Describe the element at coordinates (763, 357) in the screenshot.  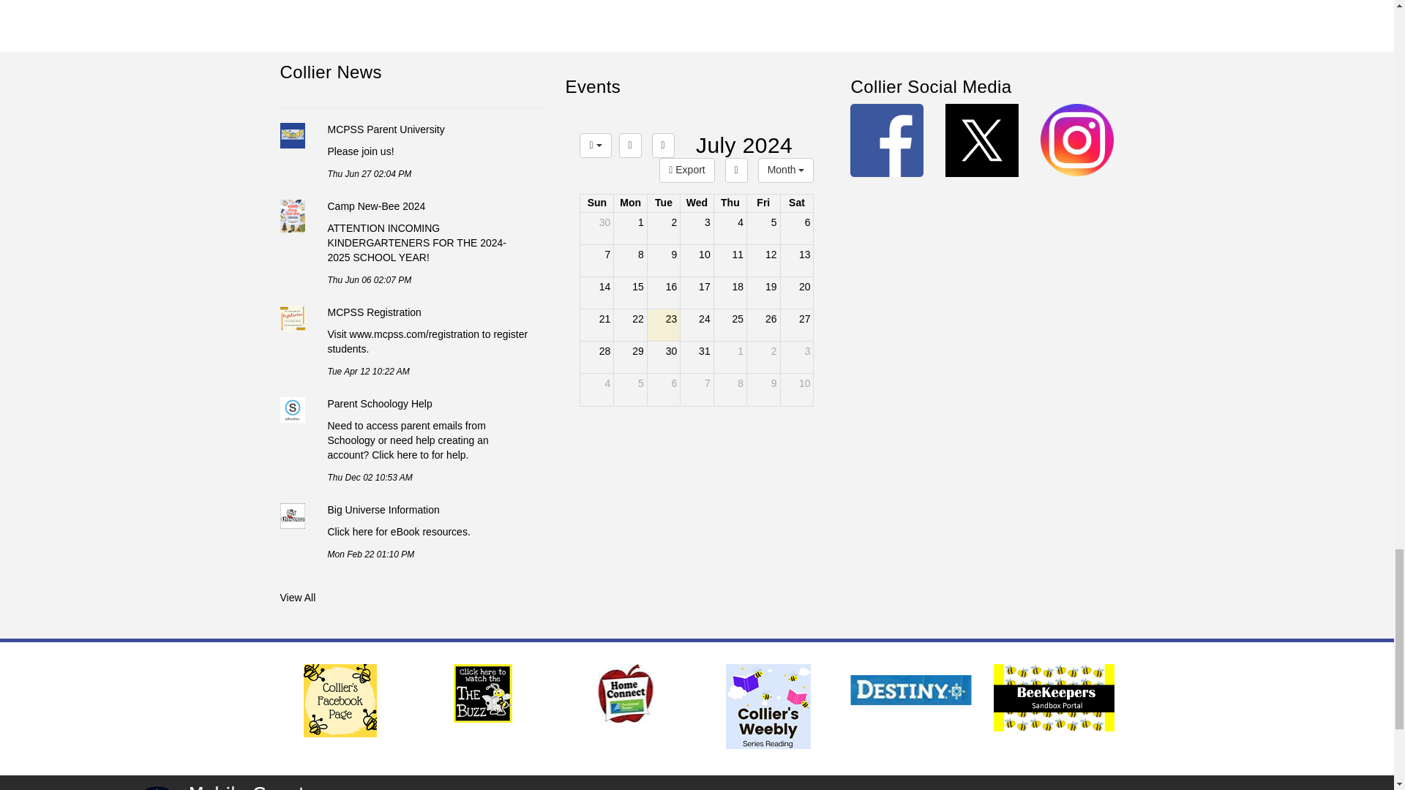
I see `17` at that location.